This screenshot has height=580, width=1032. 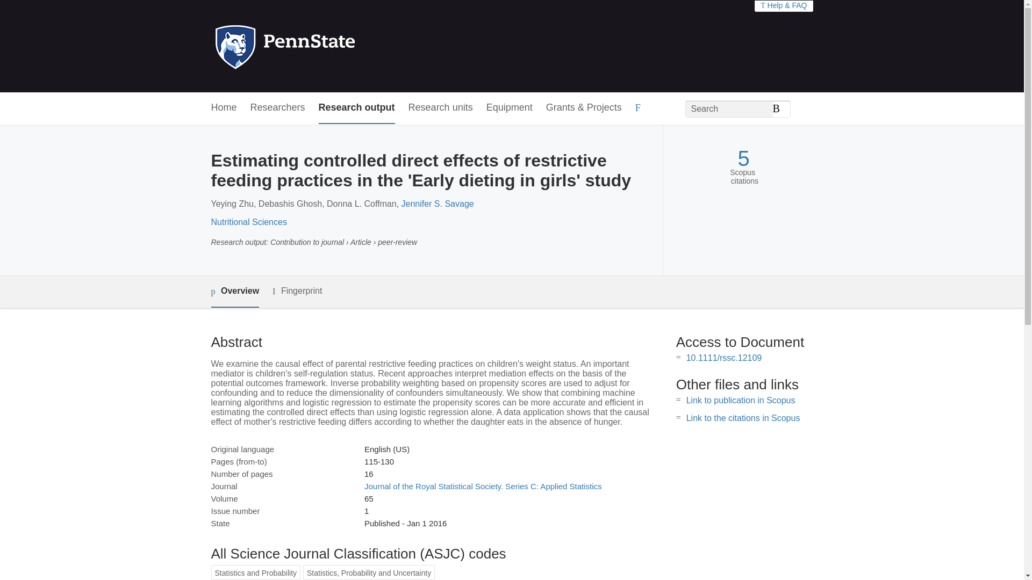 I want to click on Equipment, so click(x=509, y=108).